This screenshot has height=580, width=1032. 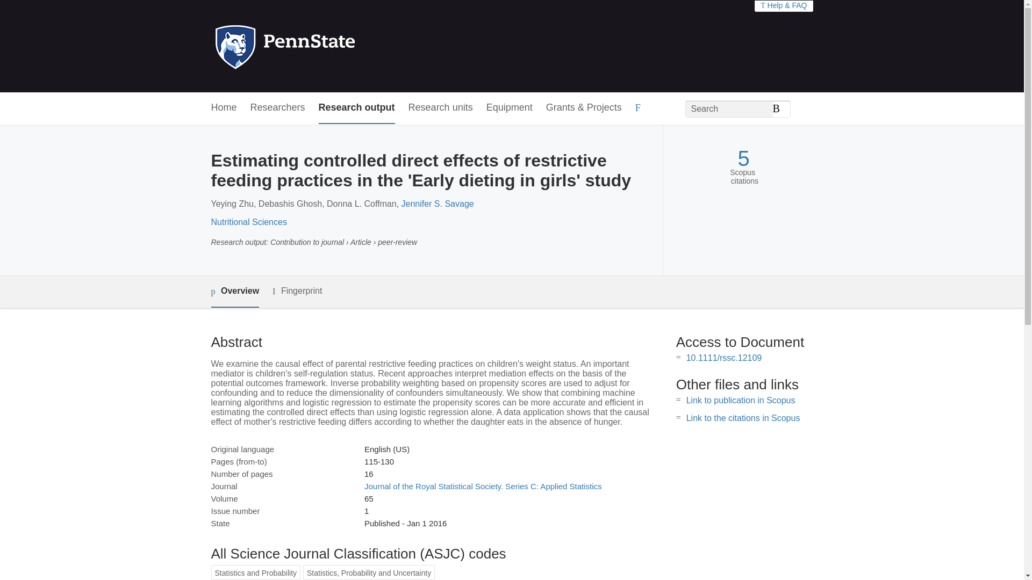 I want to click on Equipment, so click(x=509, y=108).